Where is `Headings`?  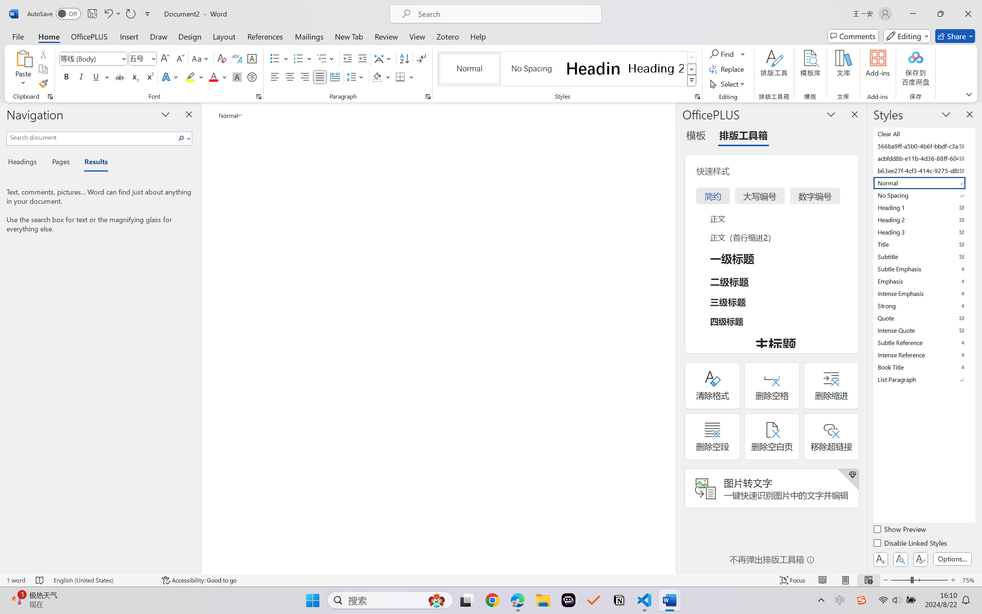
Headings is located at coordinates (25, 163).